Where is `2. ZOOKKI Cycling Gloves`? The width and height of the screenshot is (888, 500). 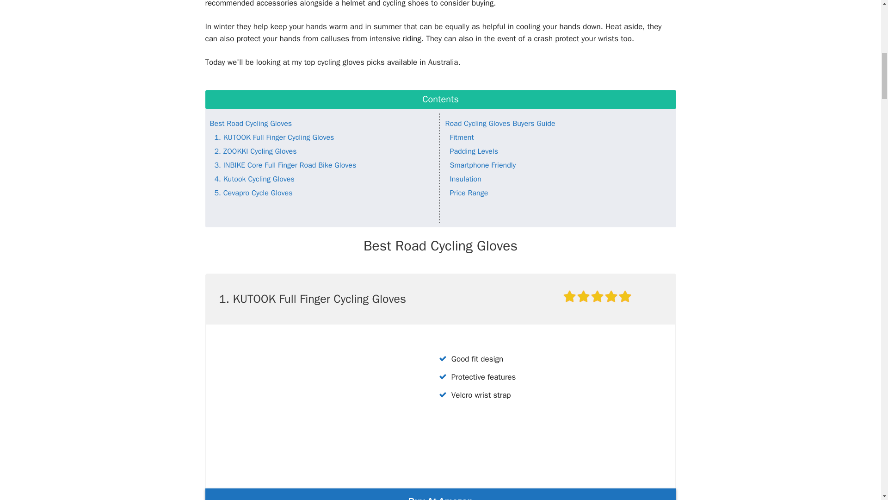
2. ZOOKKI Cycling Gloves is located at coordinates (255, 151).